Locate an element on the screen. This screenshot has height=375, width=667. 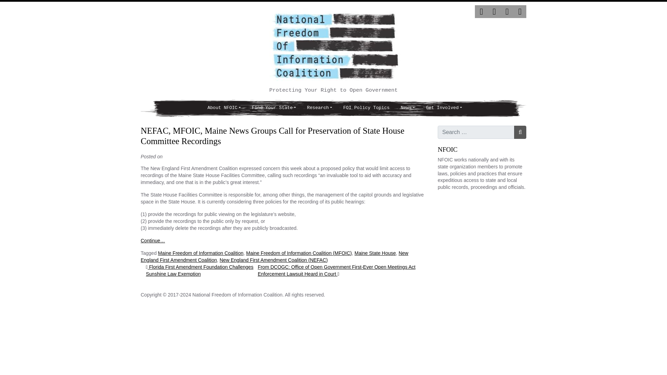
Get Involved is located at coordinates (444, 108).